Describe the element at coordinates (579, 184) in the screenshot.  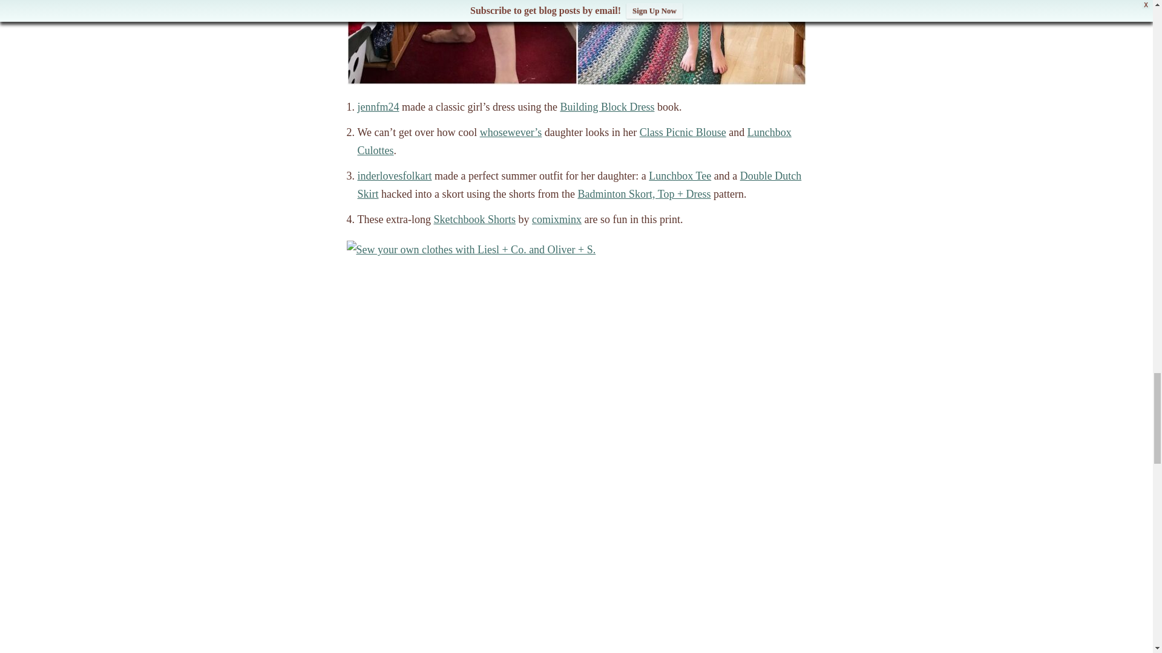
I see `Double Dutch Skirt` at that location.